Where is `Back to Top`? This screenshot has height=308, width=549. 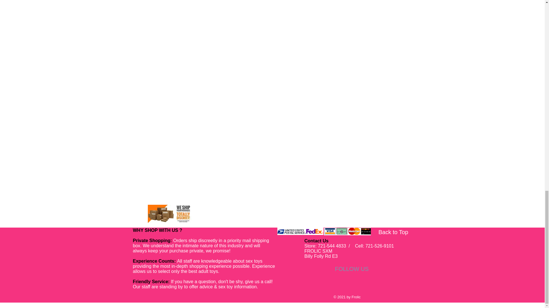
Back to Top is located at coordinates (393, 232).